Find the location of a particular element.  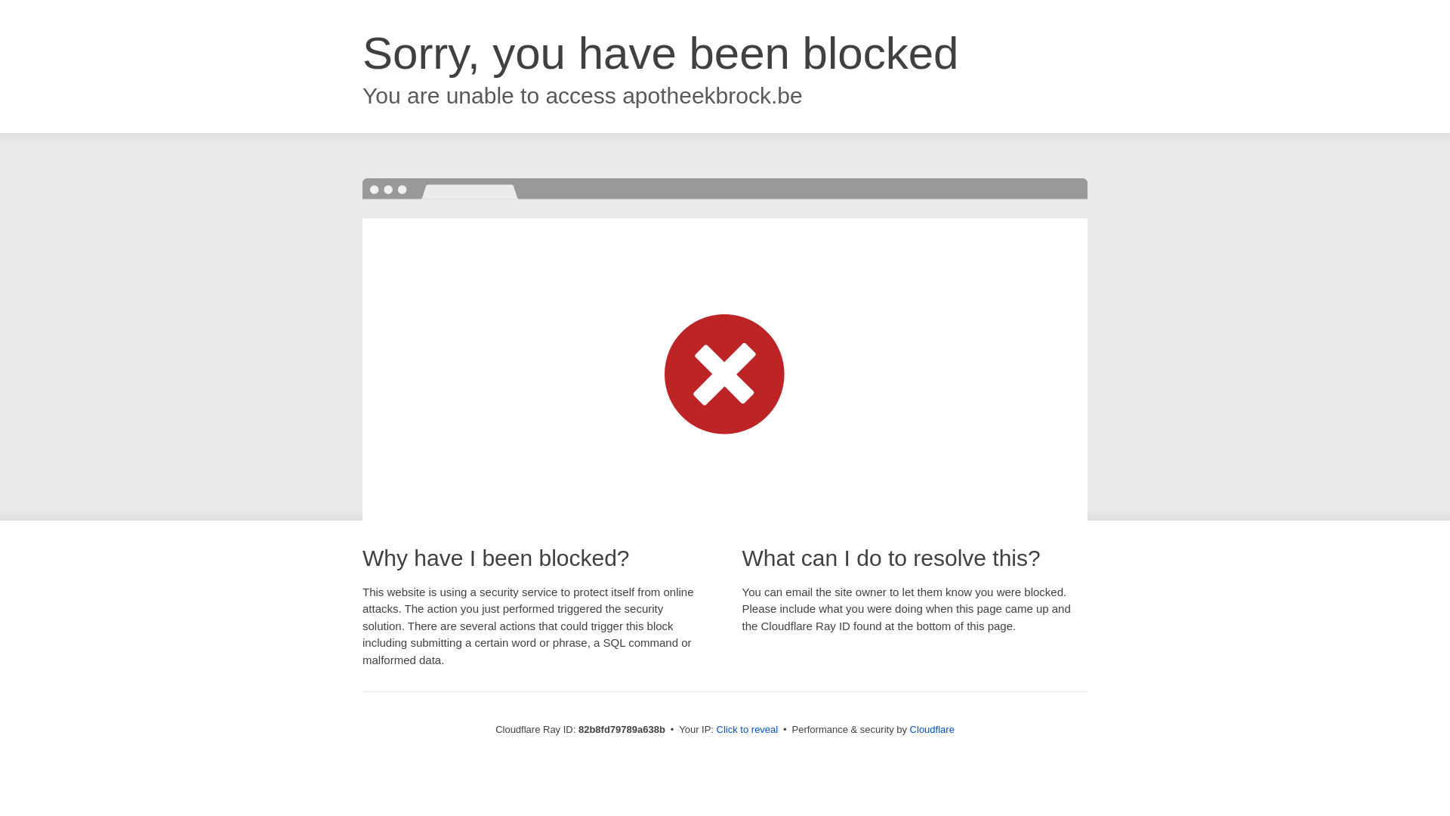

Click to reveal is located at coordinates (748, 730).